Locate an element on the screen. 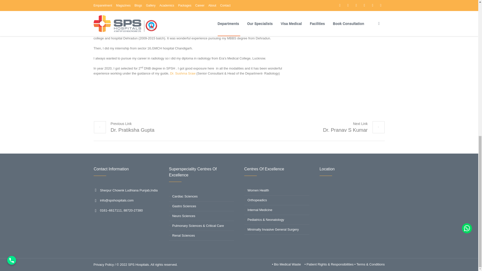 This screenshot has height=271, width=482. Dr. Pranav S Kumar is located at coordinates (354, 127).